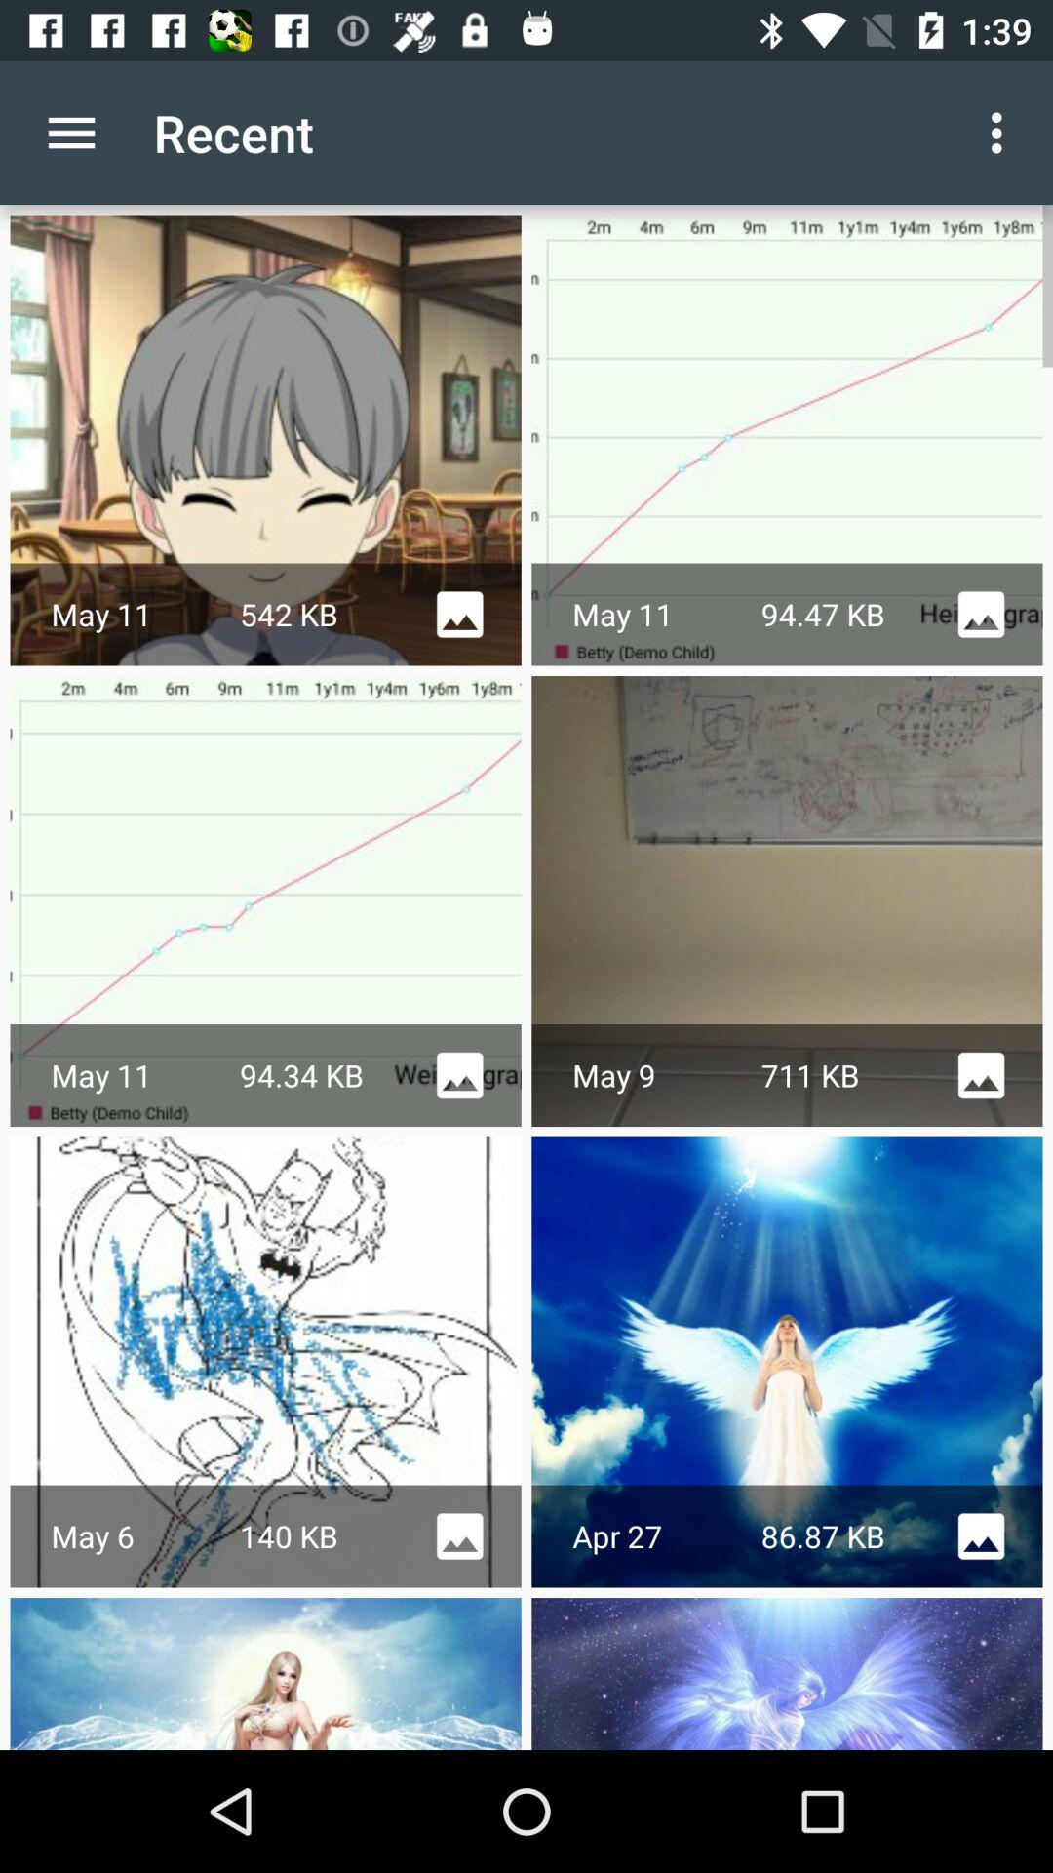 This screenshot has width=1053, height=1873. What do you see at coordinates (71, 133) in the screenshot?
I see `turn on the icon next to recent` at bounding box center [71, 133].